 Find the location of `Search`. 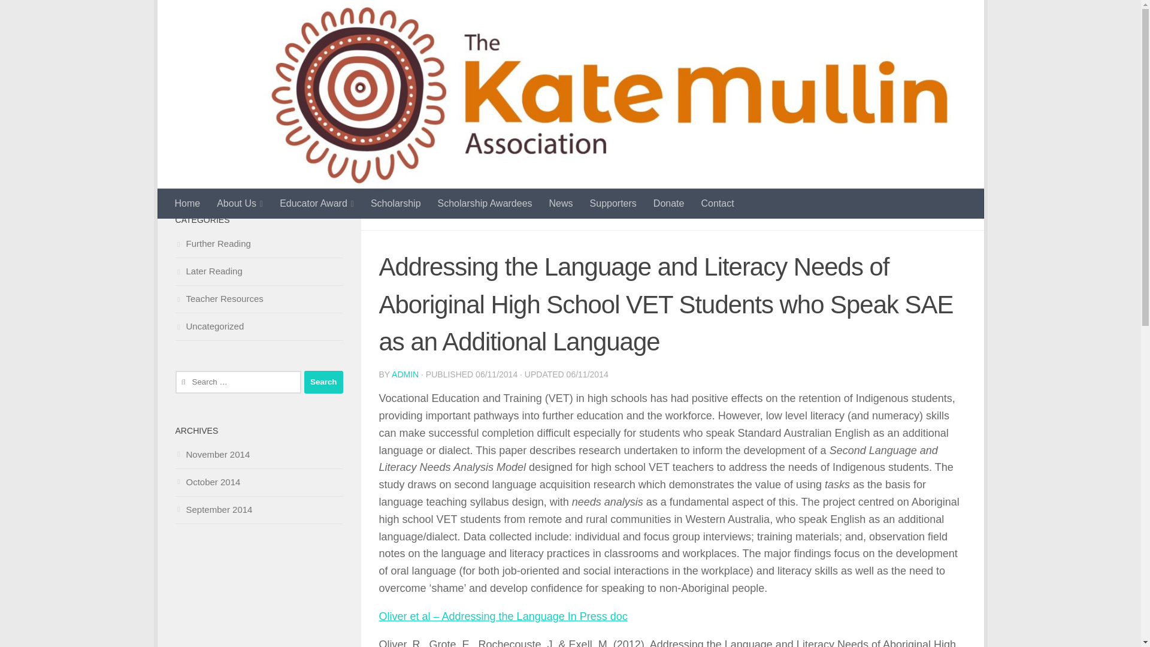

Search is located at coordinates (323, 382).